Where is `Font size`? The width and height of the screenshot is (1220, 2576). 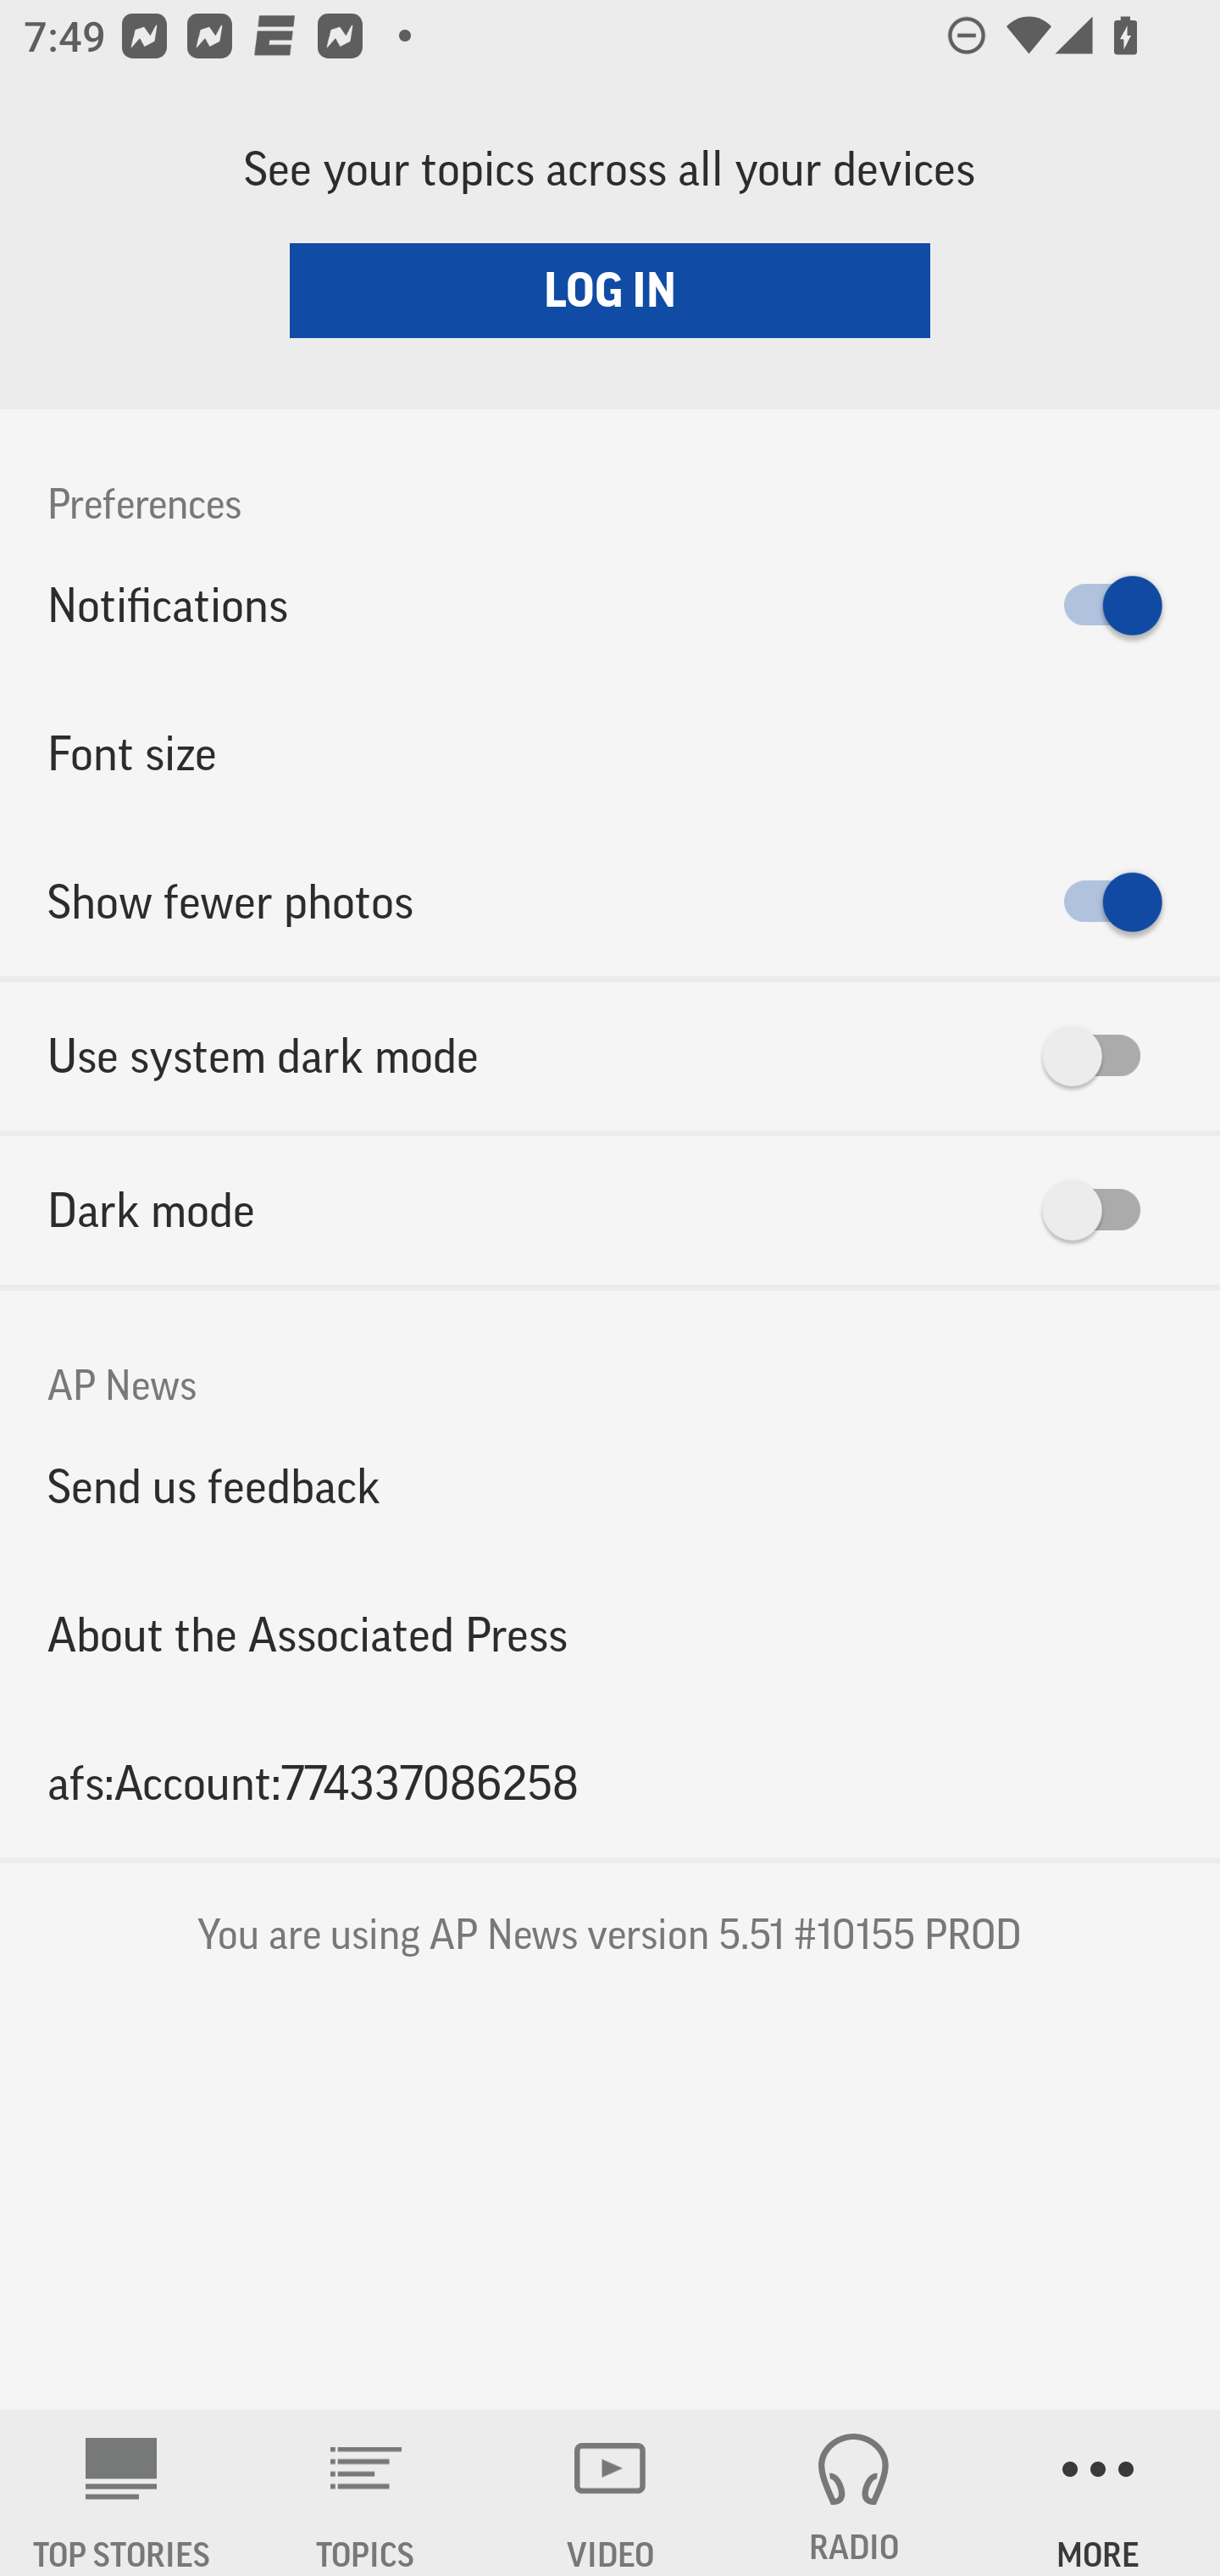
Font size is located at coordinates (610, 752).